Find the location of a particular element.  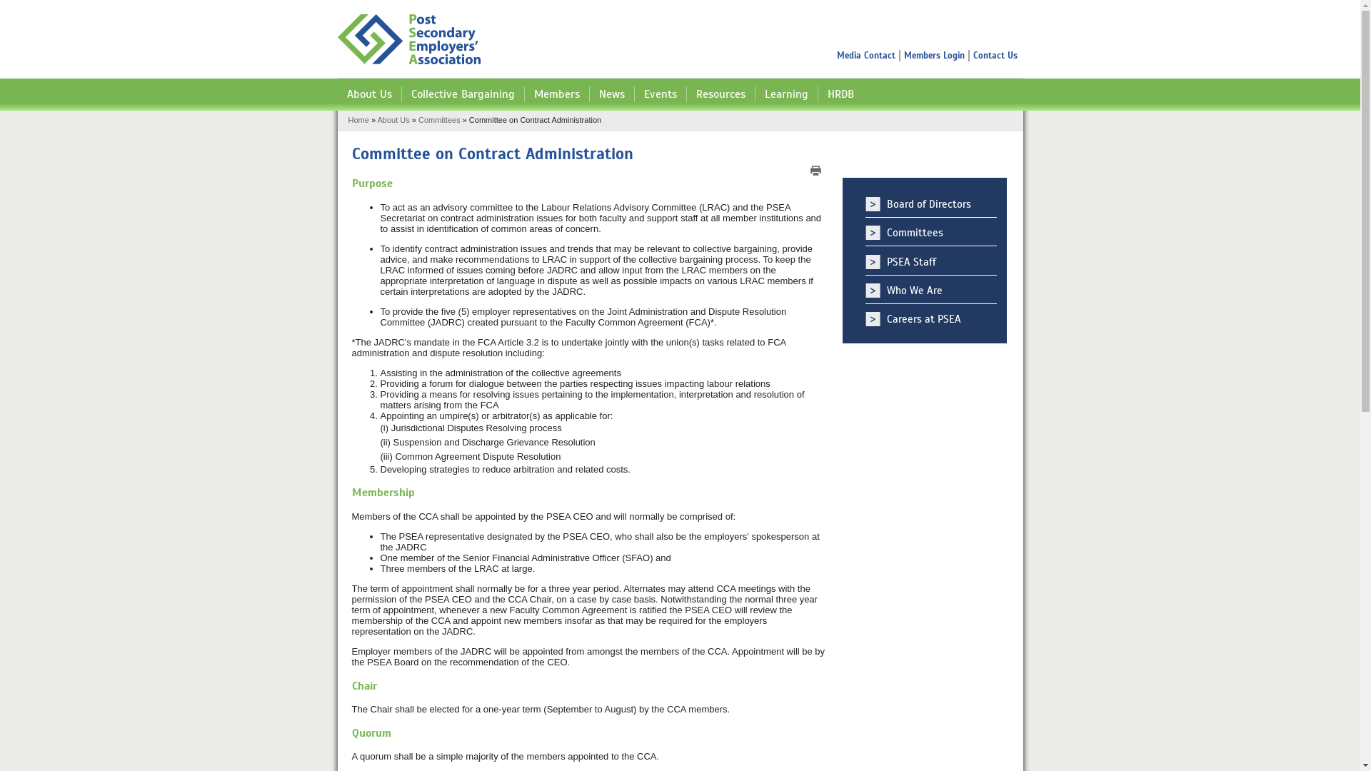

HRDB is located at coordinates (841, 94).